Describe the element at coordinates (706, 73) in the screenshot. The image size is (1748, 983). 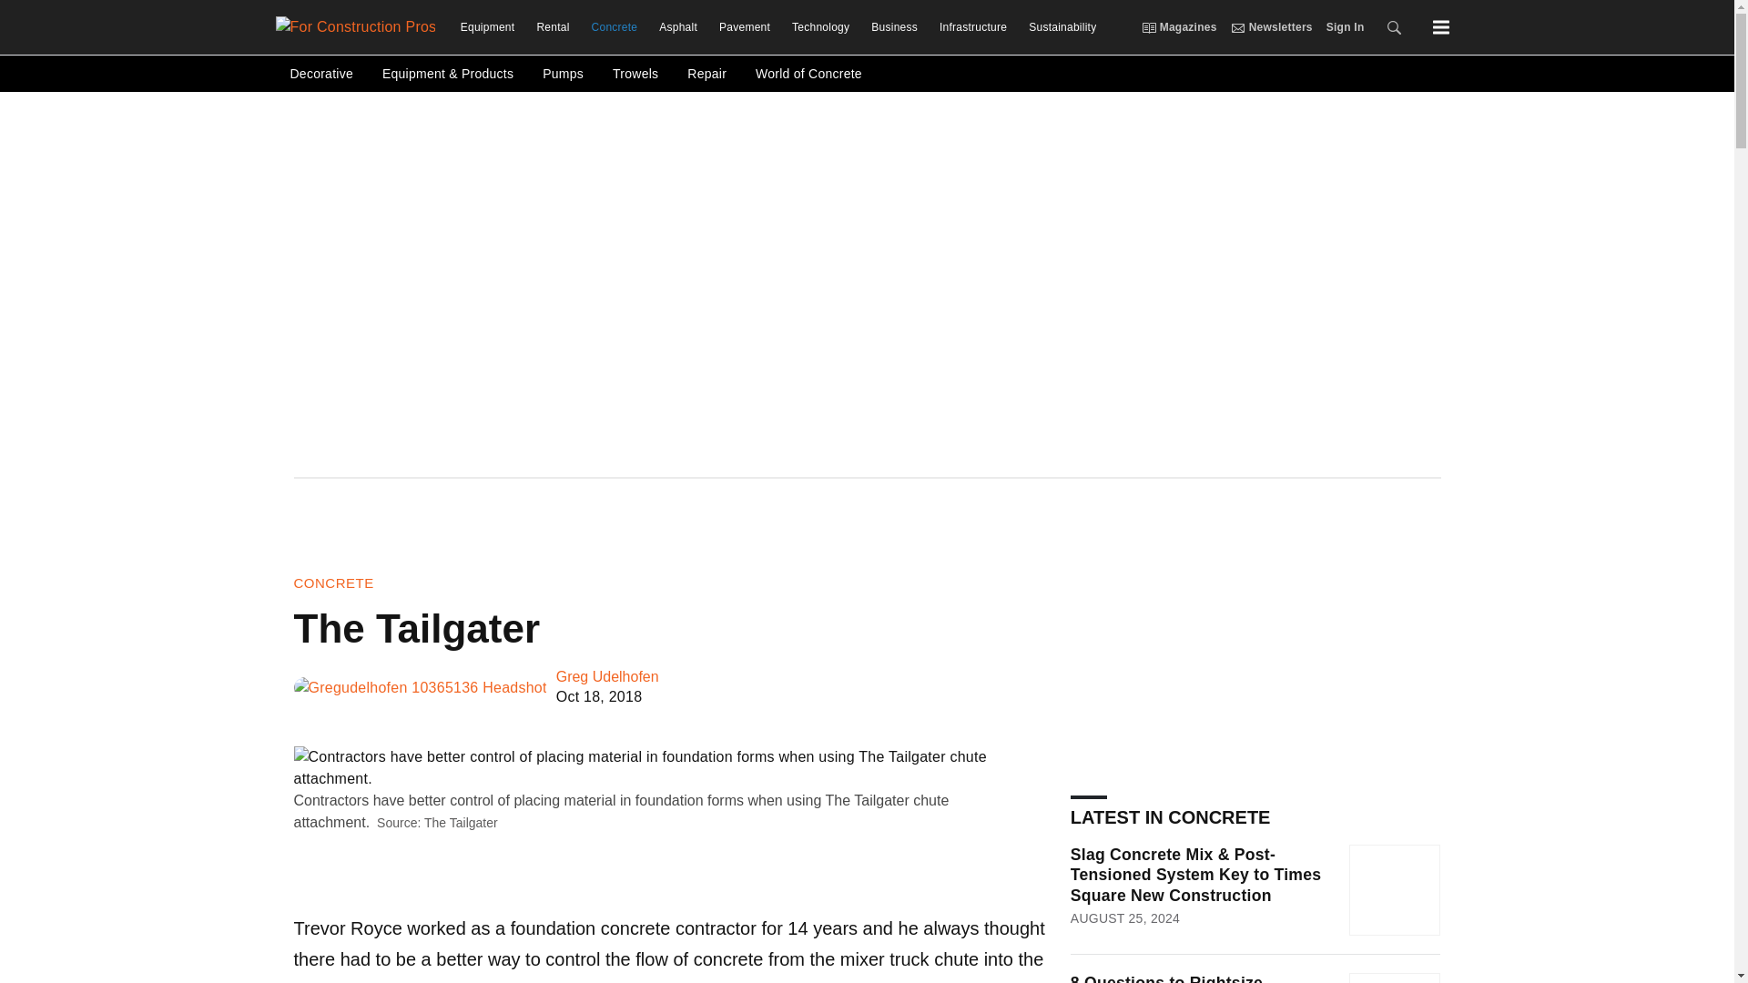
I see `Repair` at that location.